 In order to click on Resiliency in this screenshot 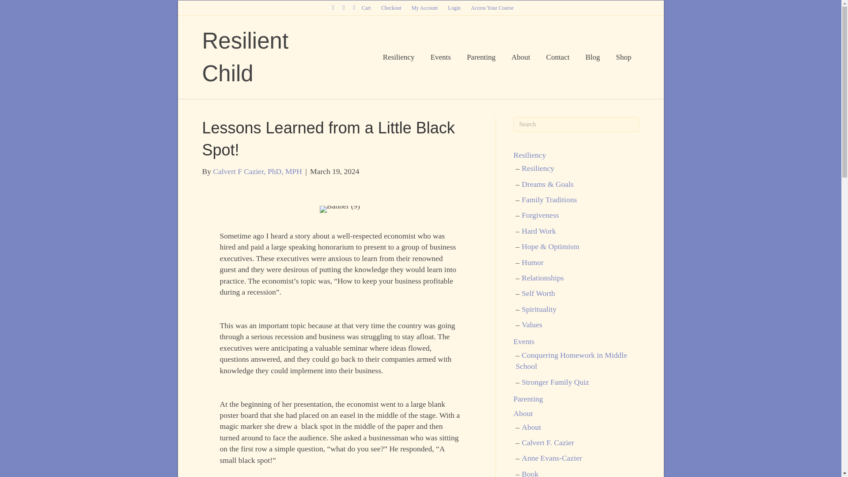, I will do `click(398, 57)`.